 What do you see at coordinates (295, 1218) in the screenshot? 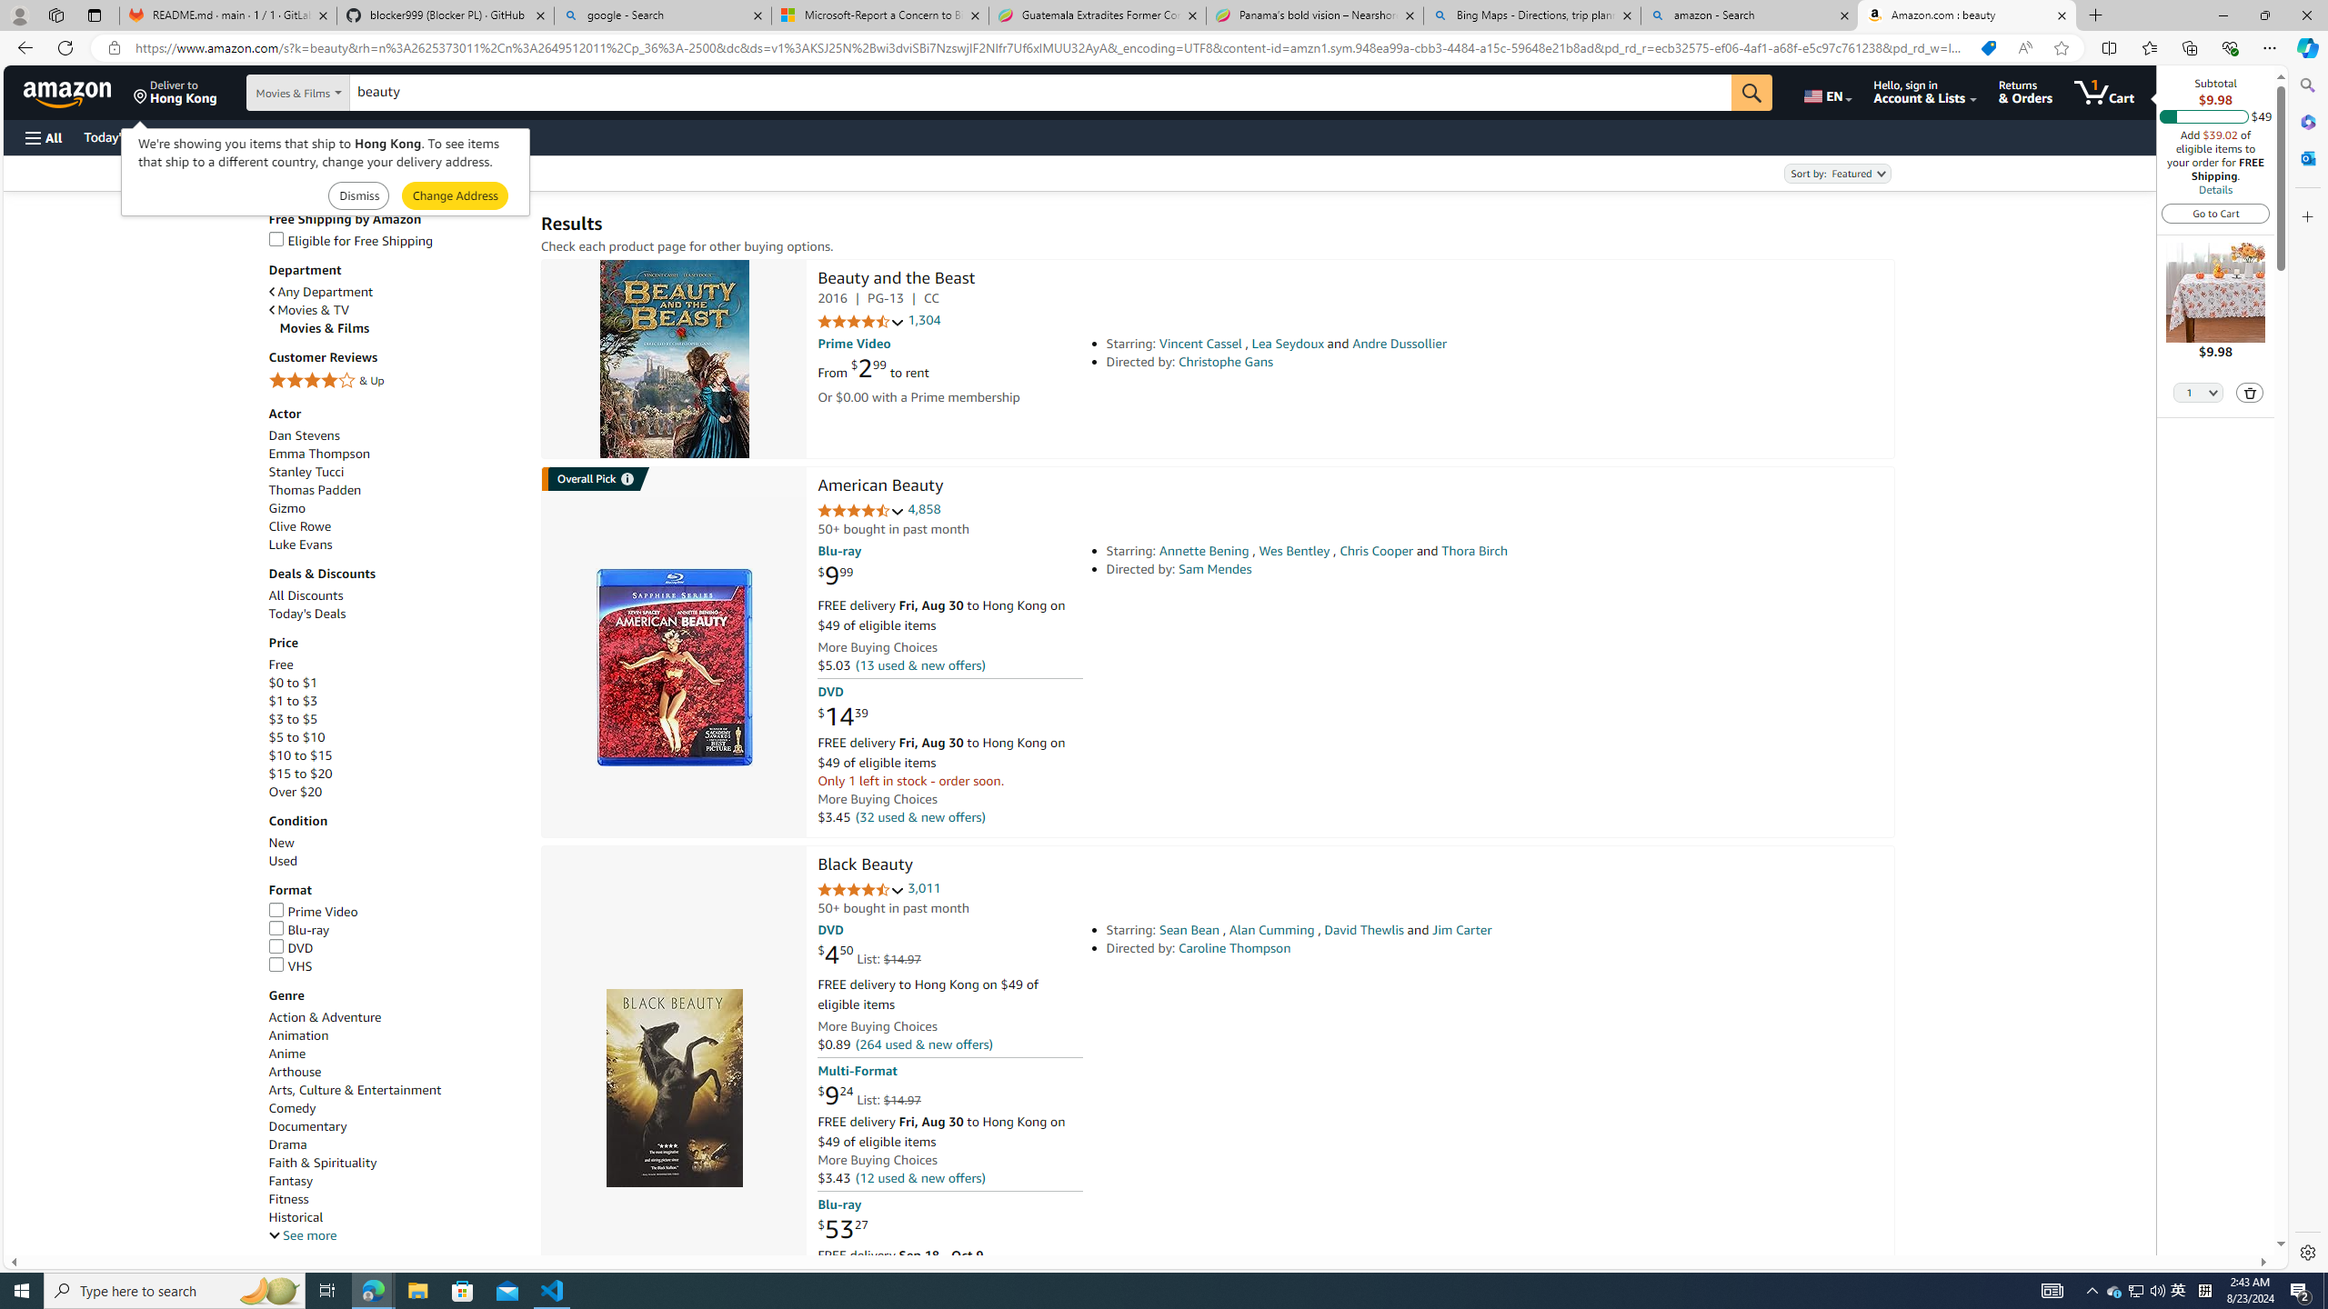
I see `Historical` at bounding box center [295, 1218].